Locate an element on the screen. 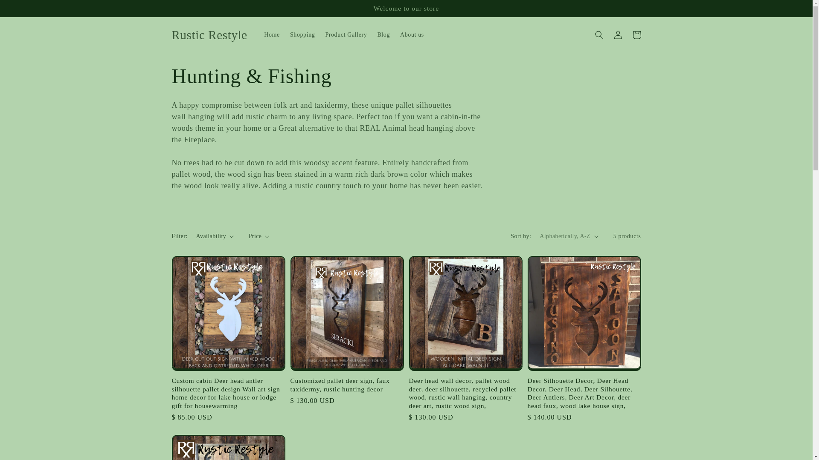  Shopping is located at coordinates (302, 34).